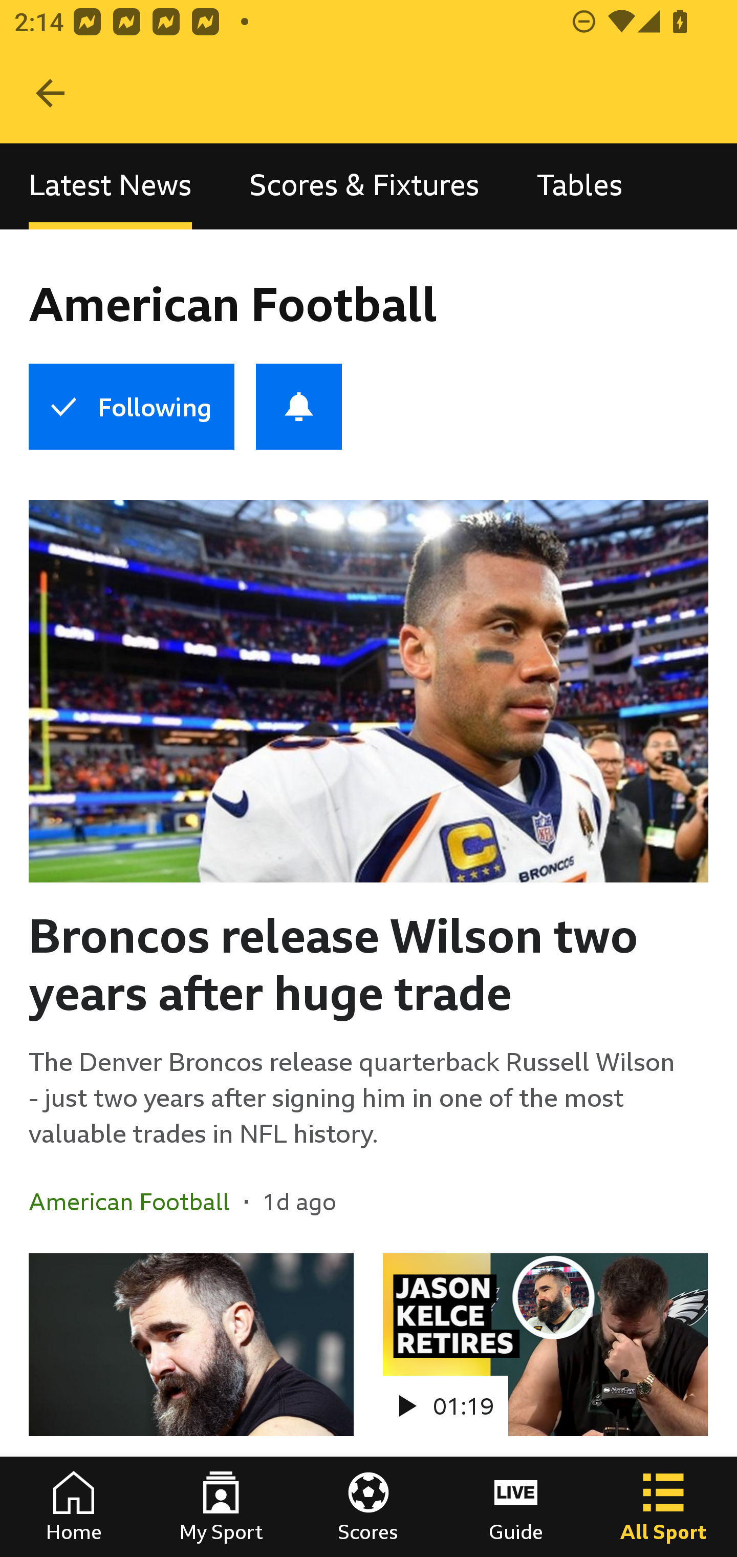 The width and height of the screenshot is (737, 1557). Describe the element at coordinates (131, 407) in the screenshot. I see `Following American Football Following` at that location.